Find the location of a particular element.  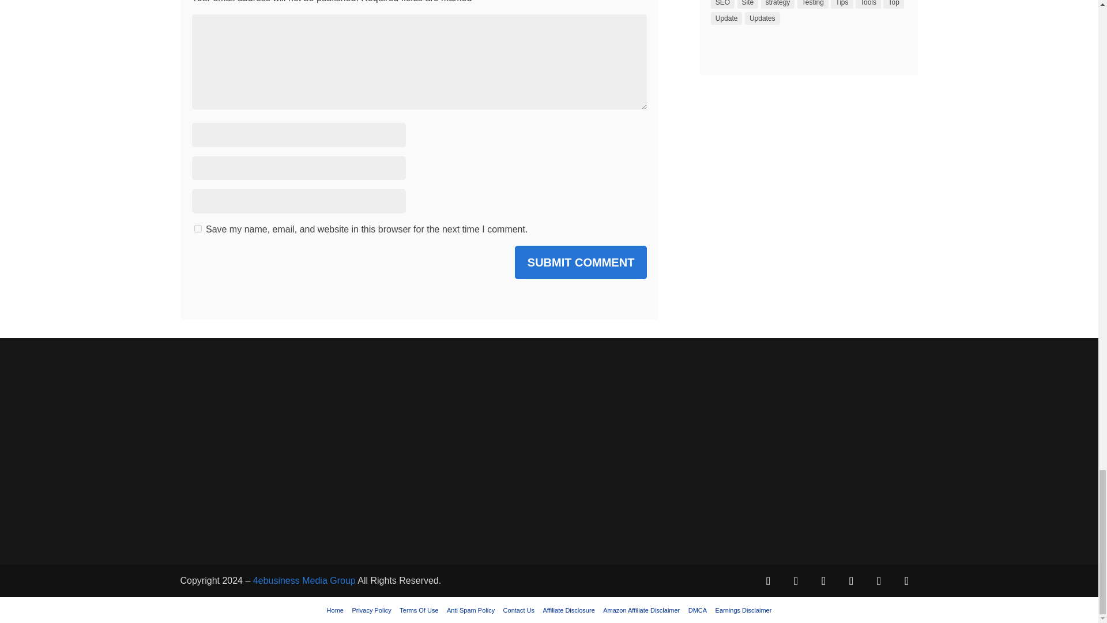

Follow on LinkedIn is located at coordinates (850, 581).